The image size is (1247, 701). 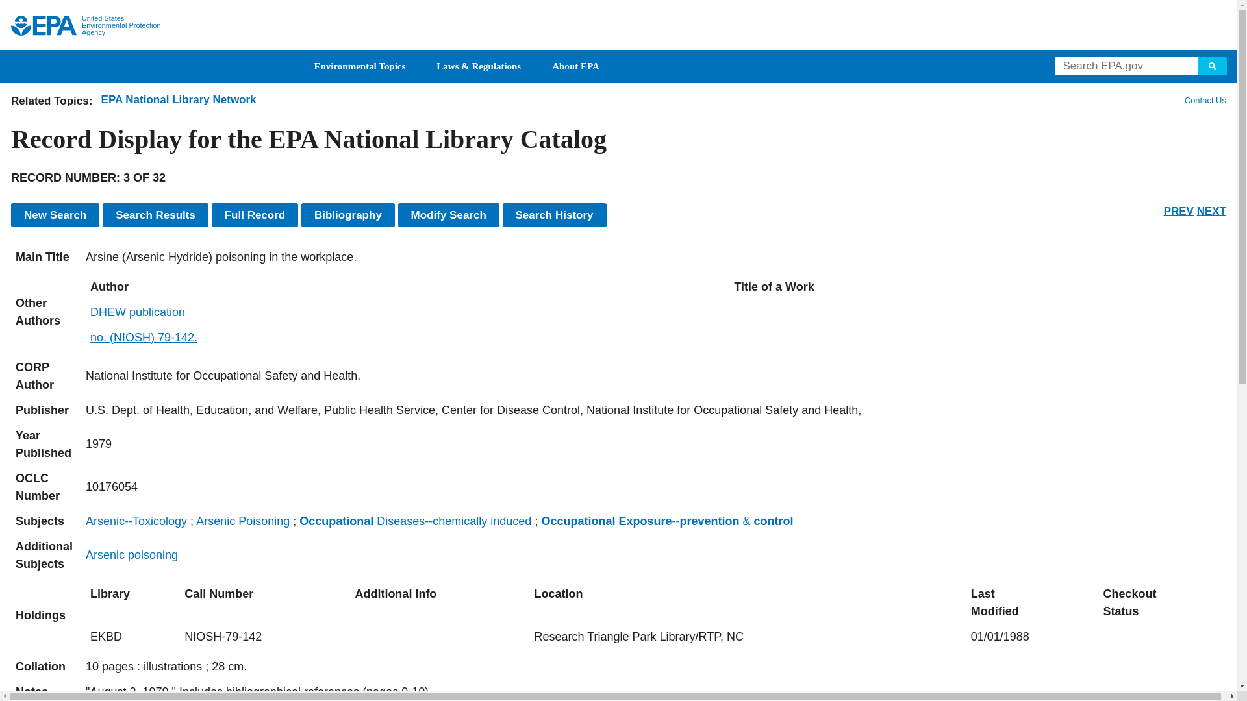 I want to click on Full Record, so click(x=255, y=215).